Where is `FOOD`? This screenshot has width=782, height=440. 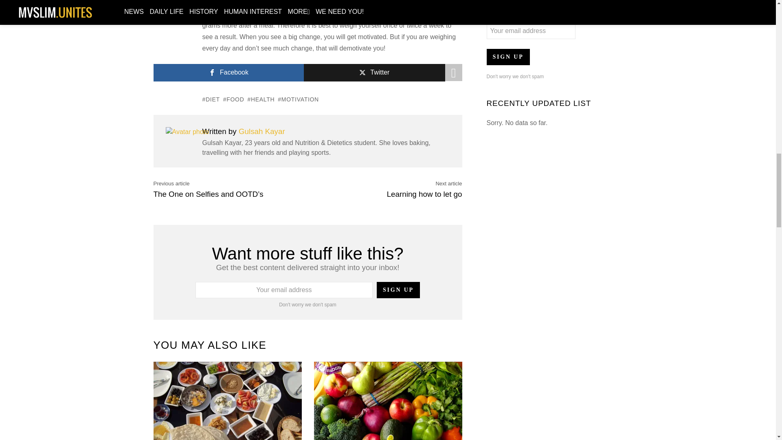
FOOD is located at coordinates (233, 99).